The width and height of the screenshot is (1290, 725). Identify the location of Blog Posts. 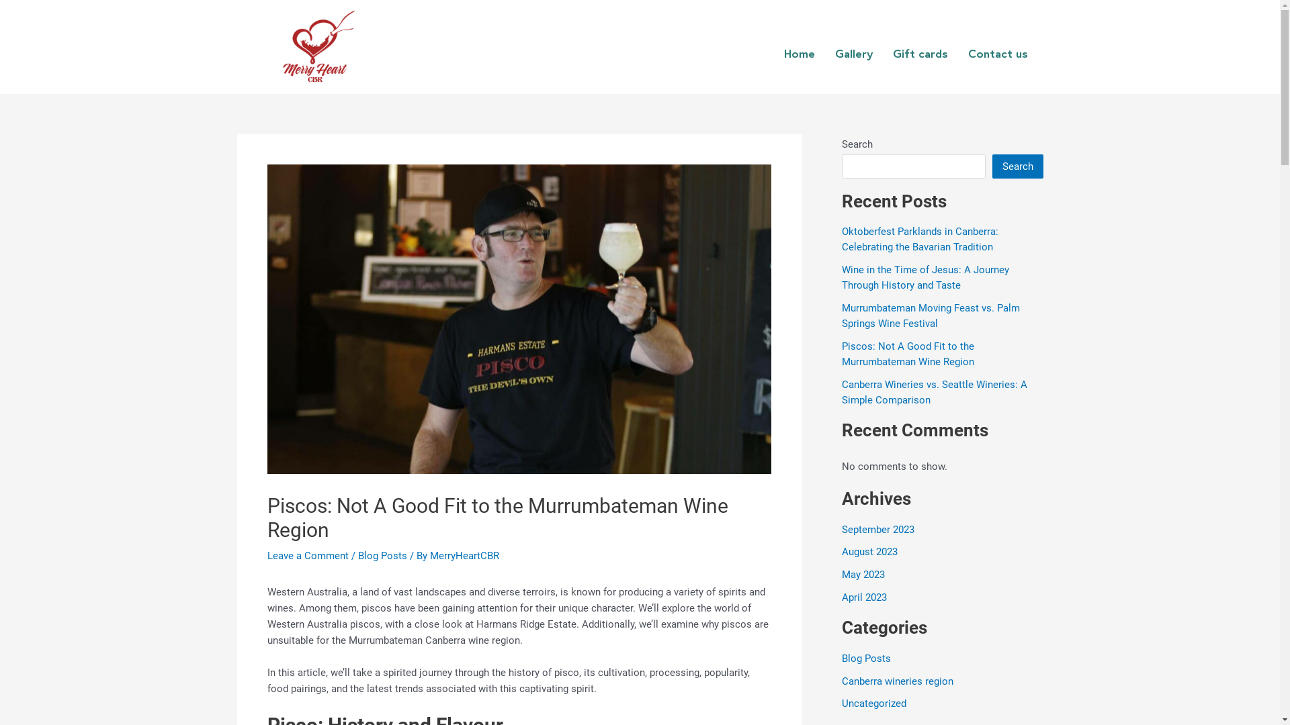
(382, 556).